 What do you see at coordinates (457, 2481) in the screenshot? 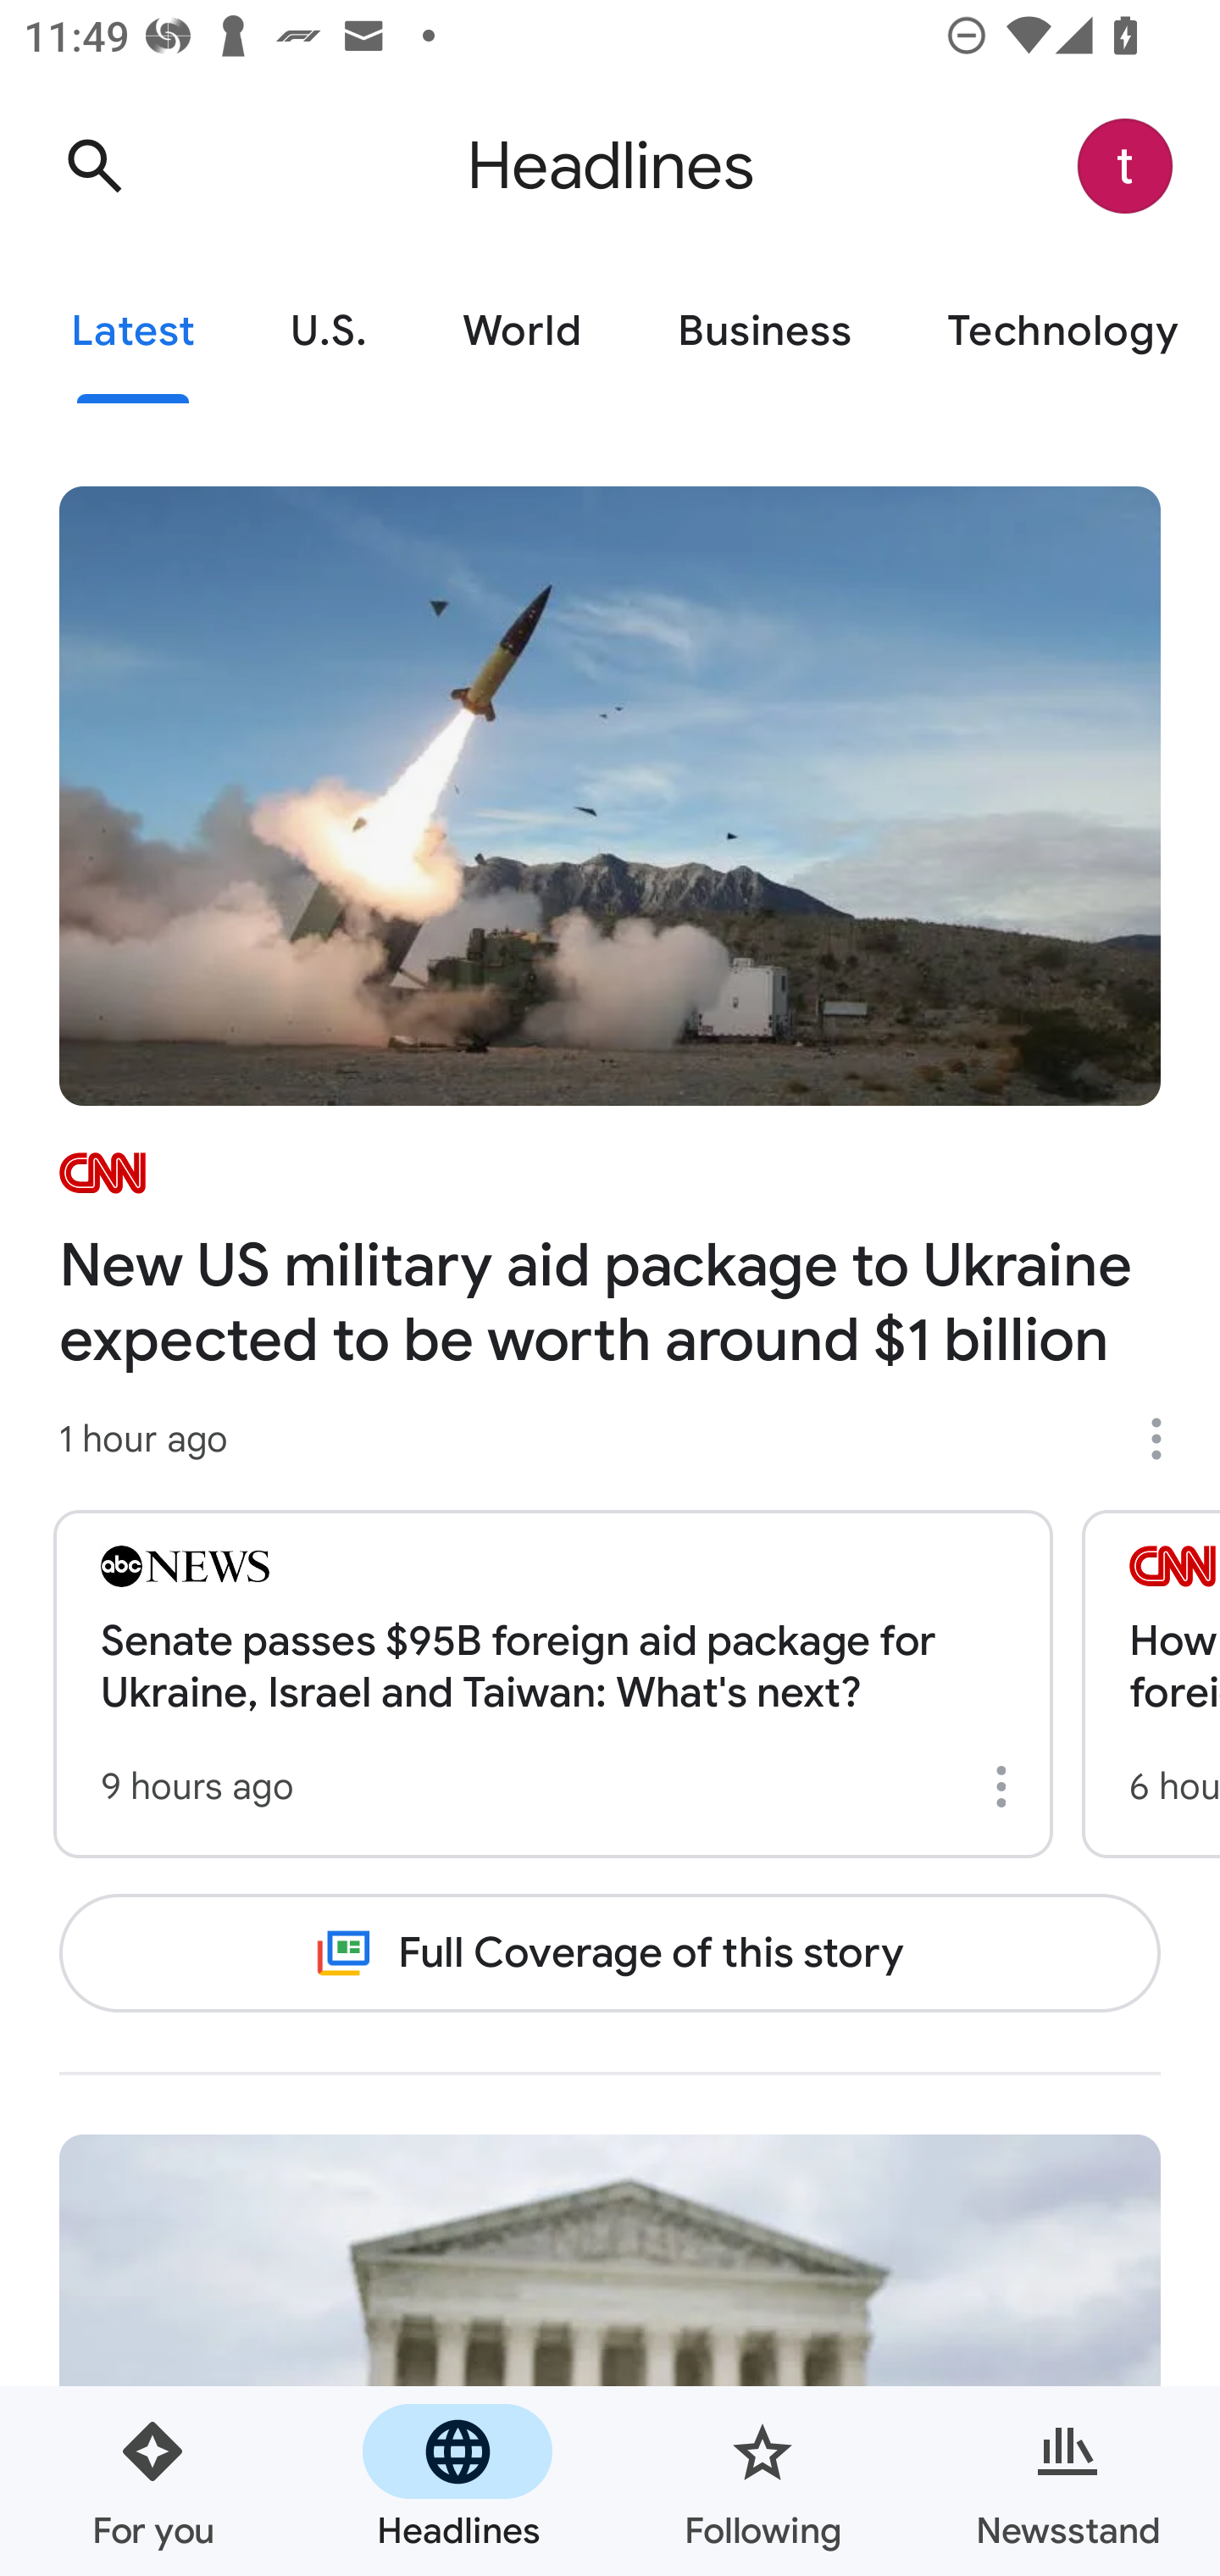
I see `Headlines` at bounding box center [457, 2481].